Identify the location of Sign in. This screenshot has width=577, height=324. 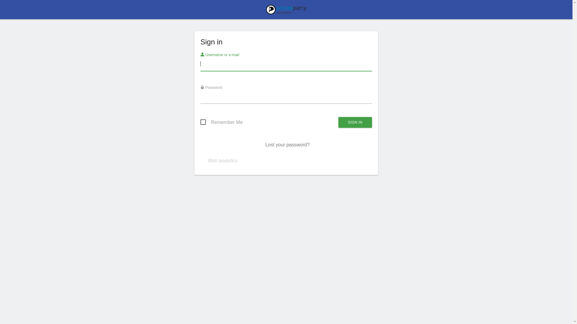
(355, 122).